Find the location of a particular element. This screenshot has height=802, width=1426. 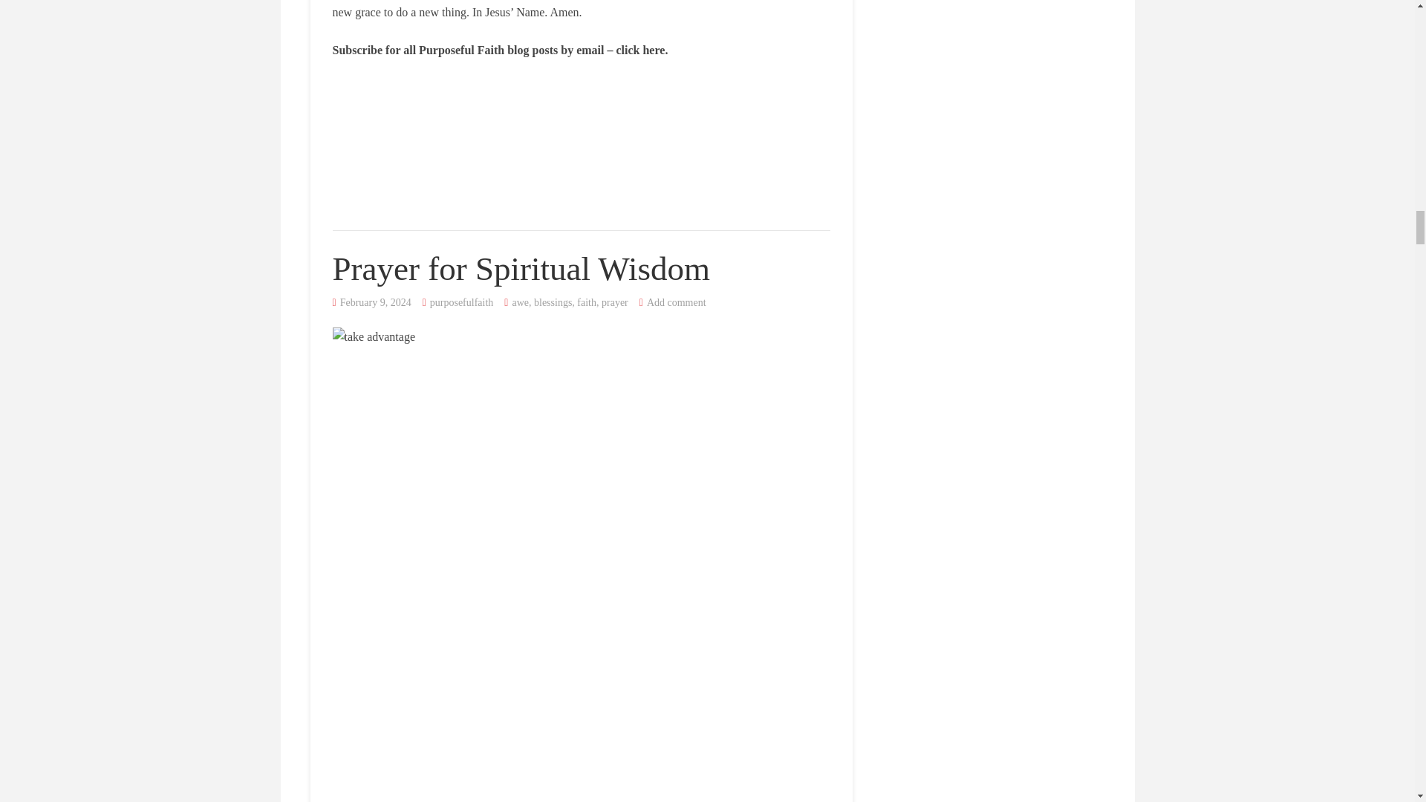

Add comment is located at coordinates (676, 301).